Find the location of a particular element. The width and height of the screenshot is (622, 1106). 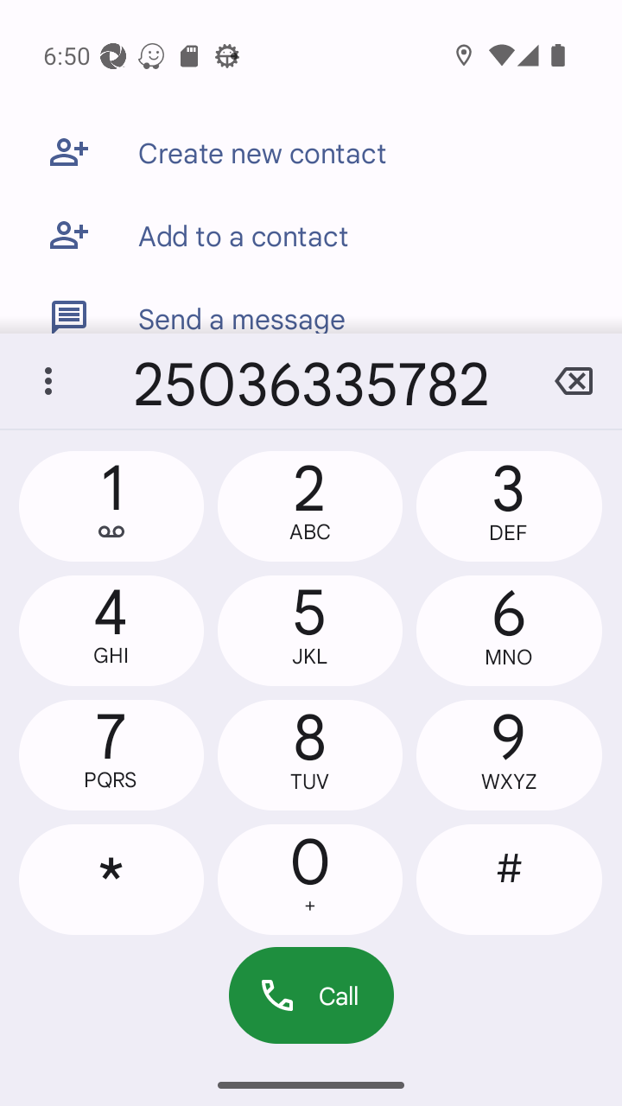

9,WXYZ 9 WXYZ is located at coordinates (508, 755).